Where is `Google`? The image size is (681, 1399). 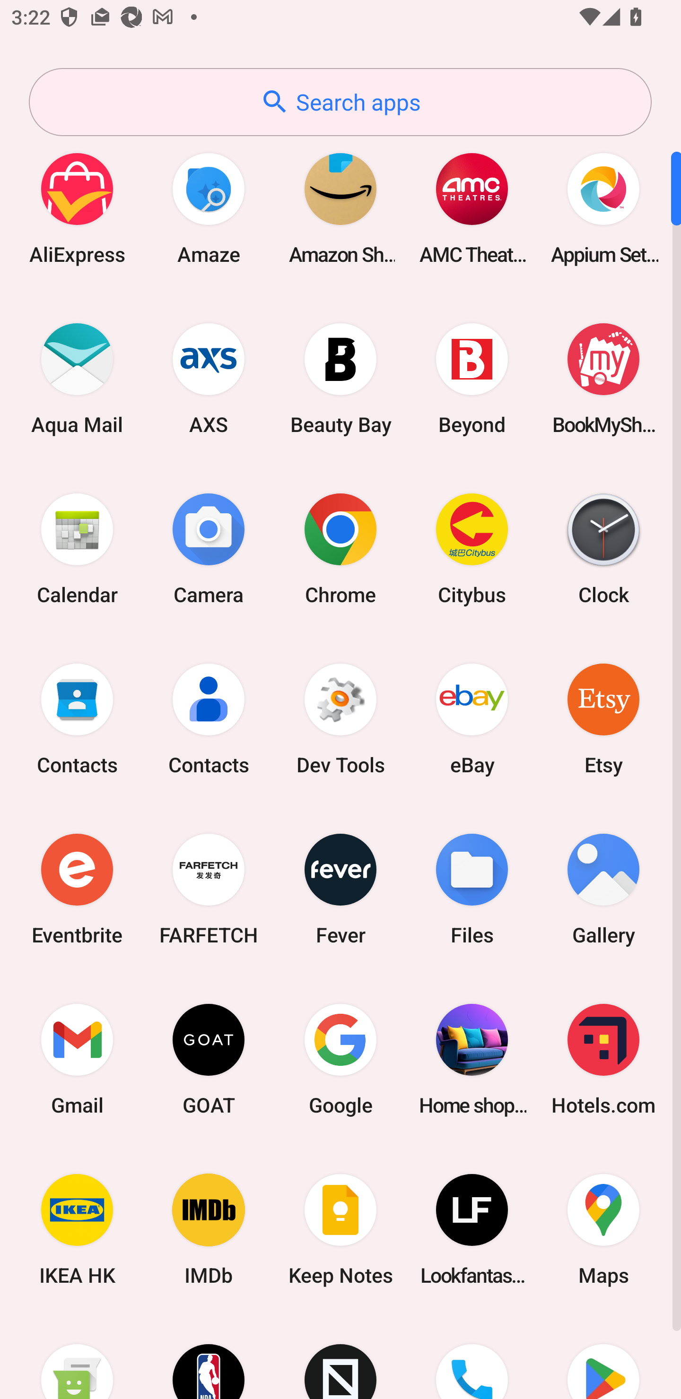 Google is located at coordinates (340, 1059).